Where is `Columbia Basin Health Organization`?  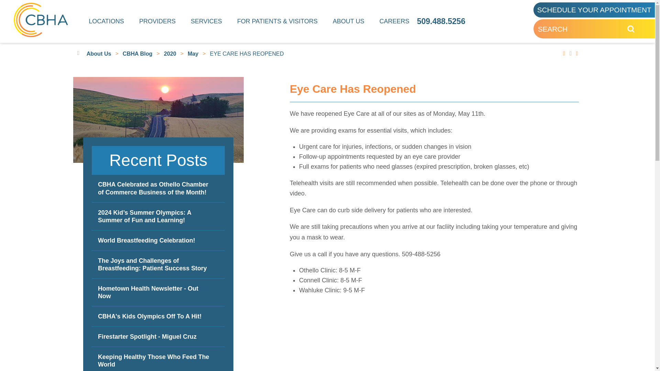 Columbia Basin Health Organization is located at coordinates (41, 20).